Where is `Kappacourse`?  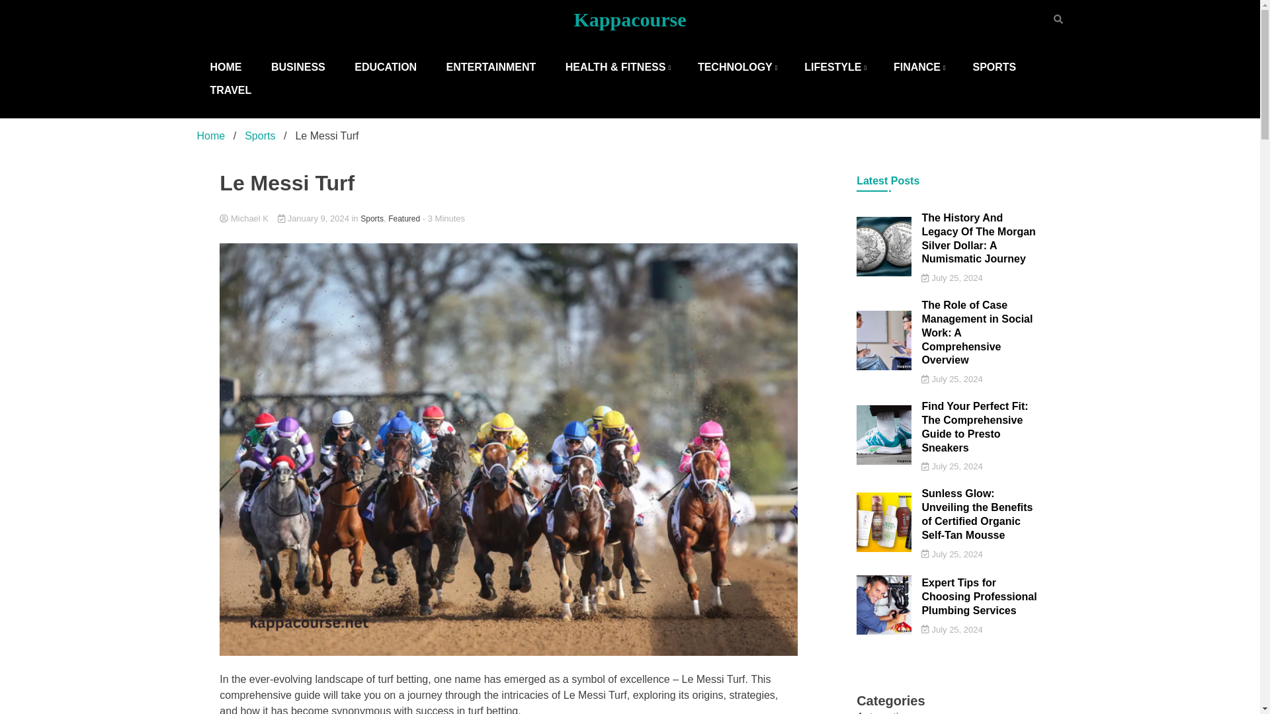
Kappacourse is located at coordinates (630, 19).